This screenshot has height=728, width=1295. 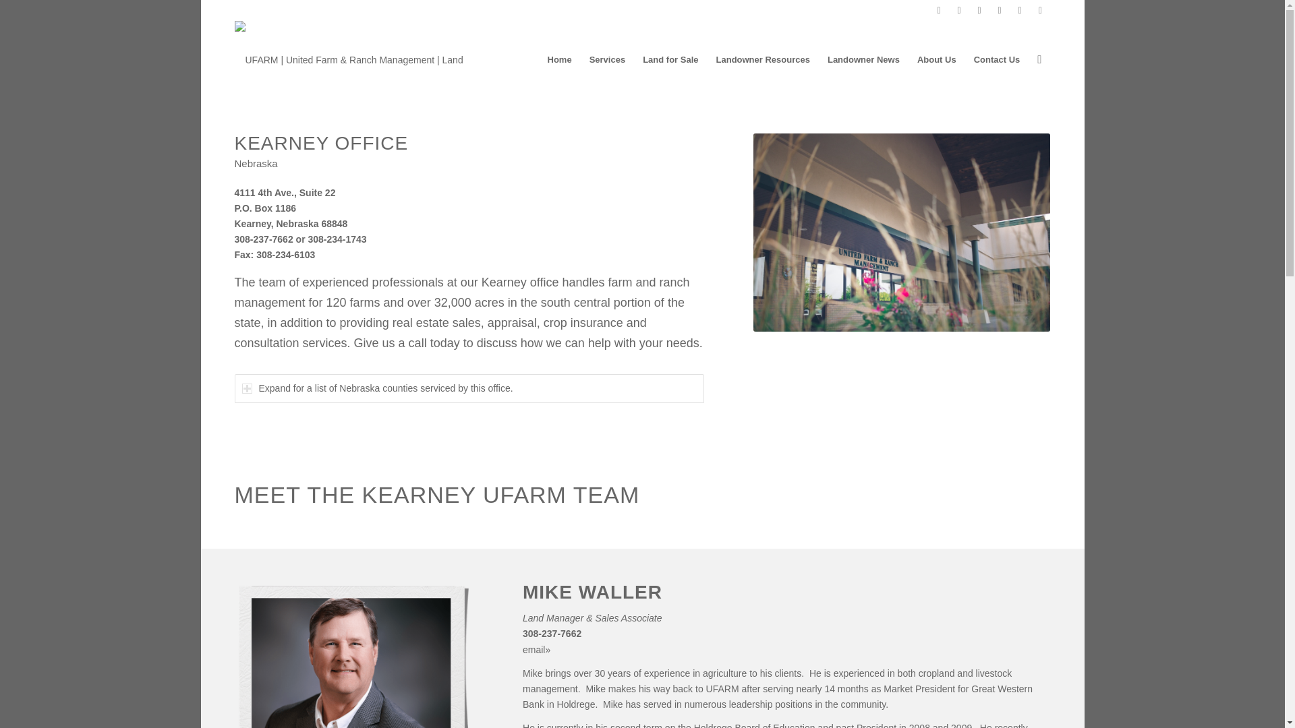 I want to click on Land for Sale, so click(x=670, y=59).